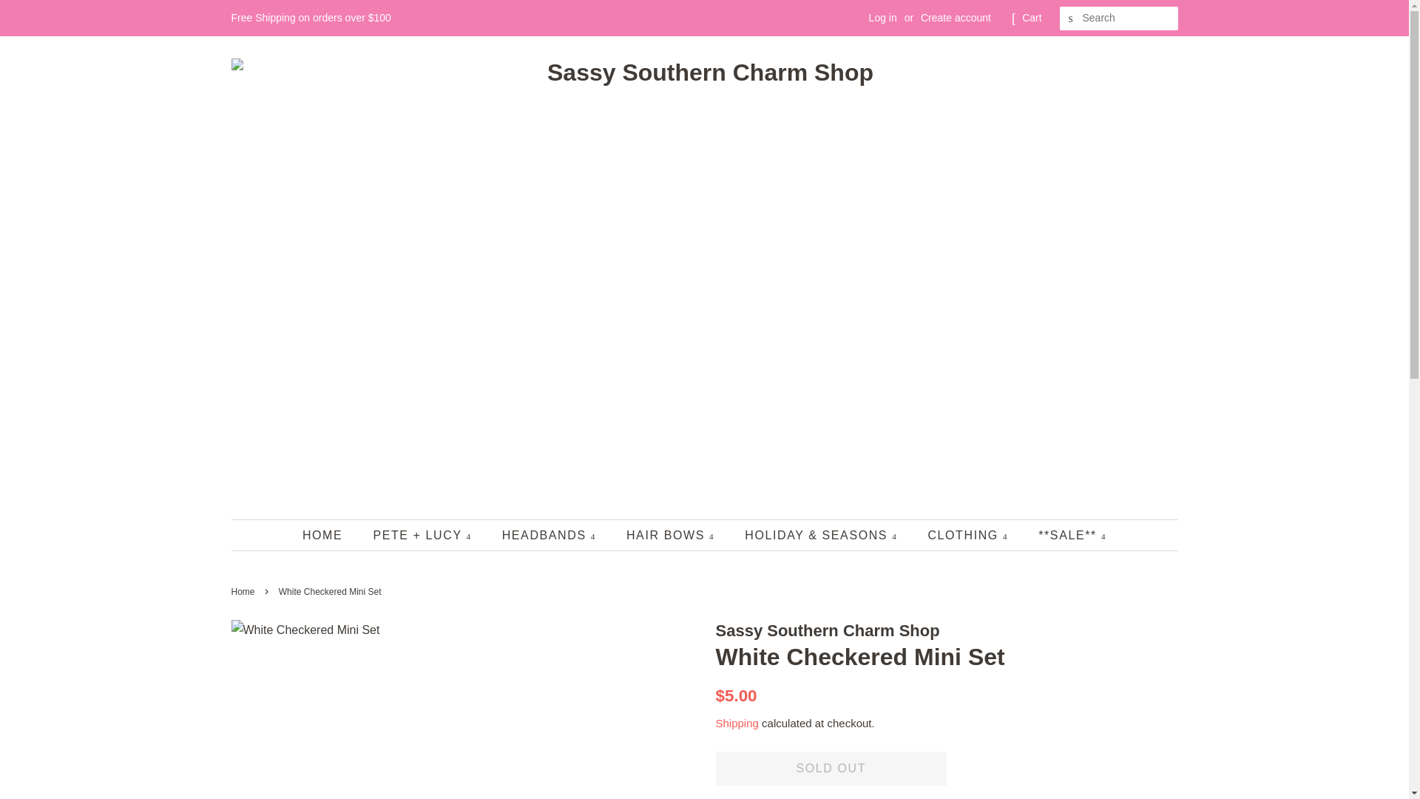 This screenshot has width=1420, height=799. What do you see at coordinates (244, 591) in the screenshot?
I see `Back to the frontpage` at bounding box center [244, 591].